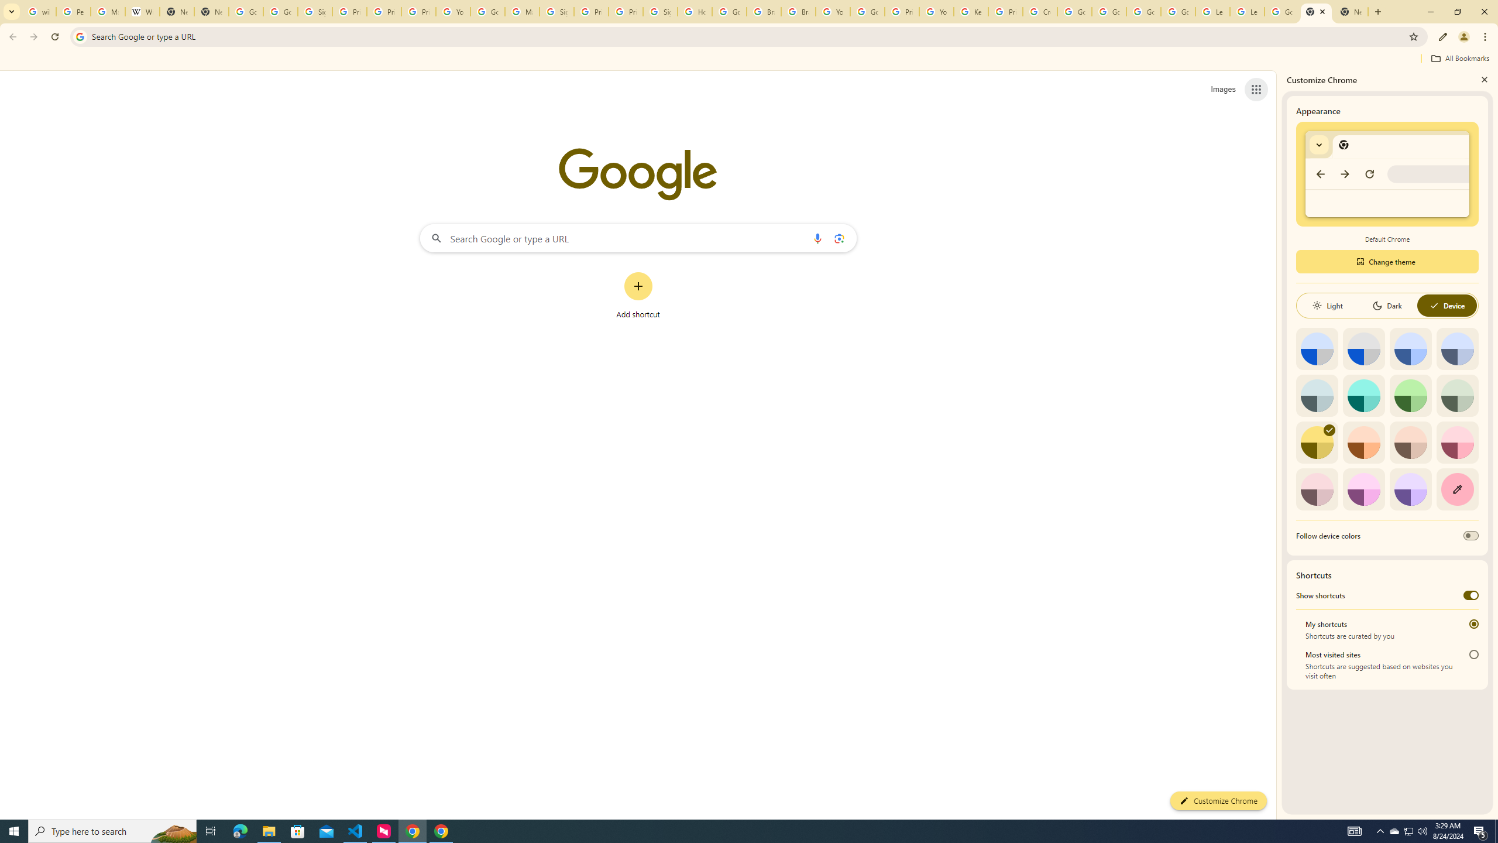 The image size is (1498, 843). Describe the element at coordinates (1457, 349) in the screenshot. I see `Cool grey` at that location.